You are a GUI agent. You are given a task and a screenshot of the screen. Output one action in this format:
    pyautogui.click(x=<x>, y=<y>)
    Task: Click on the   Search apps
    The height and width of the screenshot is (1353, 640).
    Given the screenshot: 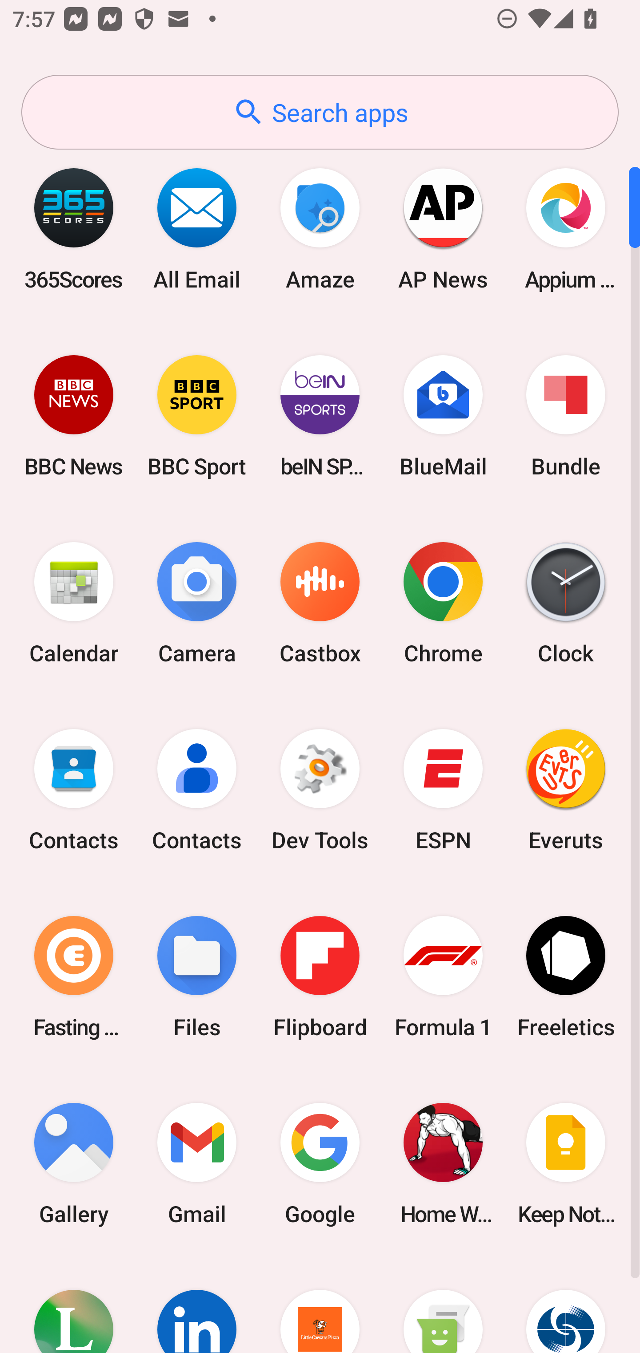 What is the action you would take?
    pyautogui.click(x=320, y=112)
    